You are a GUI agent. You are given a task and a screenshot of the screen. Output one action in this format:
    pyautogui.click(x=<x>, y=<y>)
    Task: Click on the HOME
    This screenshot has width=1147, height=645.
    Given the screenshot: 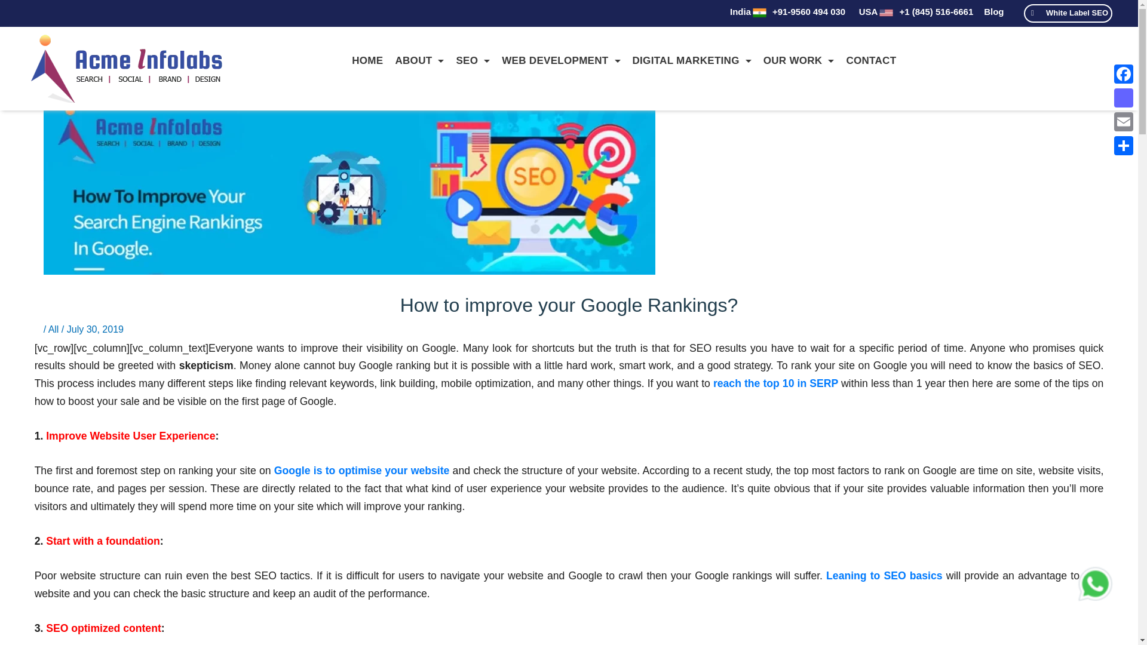 What is the action you would take?
    pyautogui.click(x=367, y=60)
    